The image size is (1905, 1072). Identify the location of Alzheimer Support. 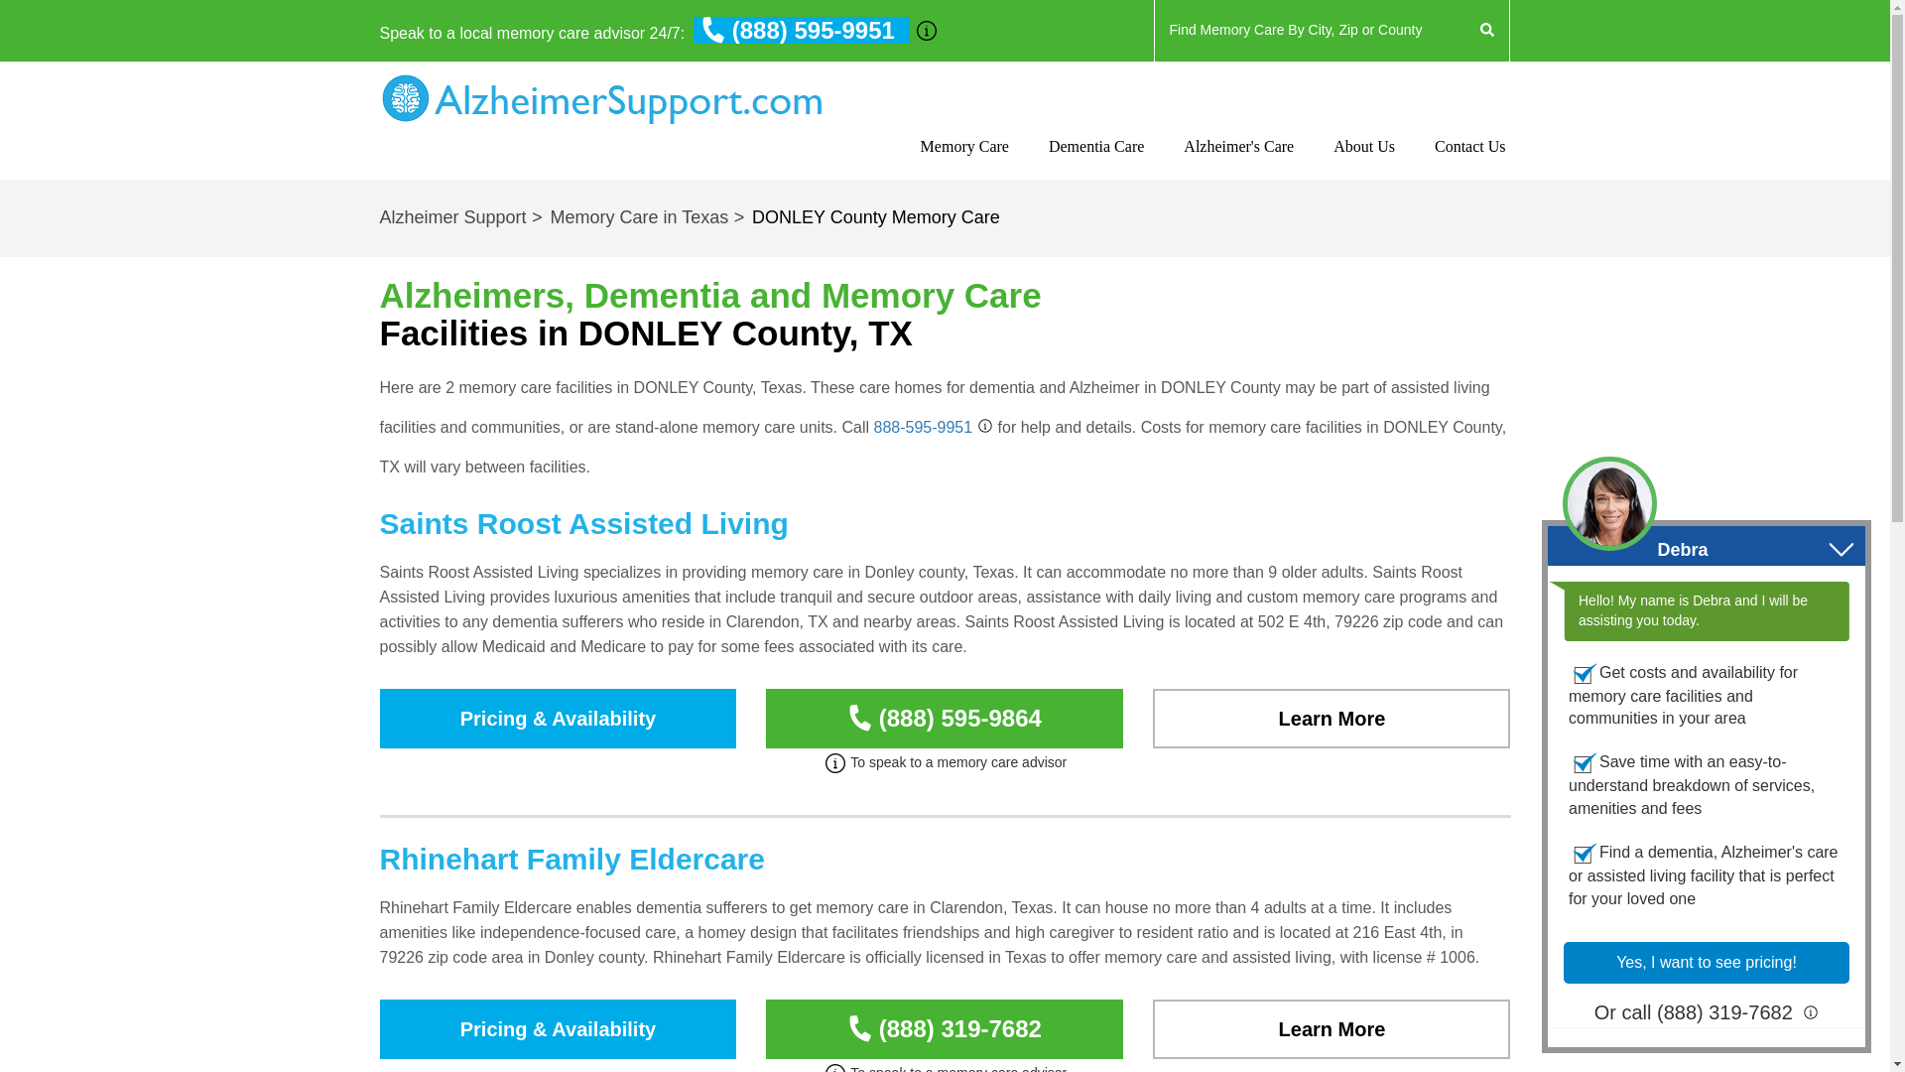
(462, 216).